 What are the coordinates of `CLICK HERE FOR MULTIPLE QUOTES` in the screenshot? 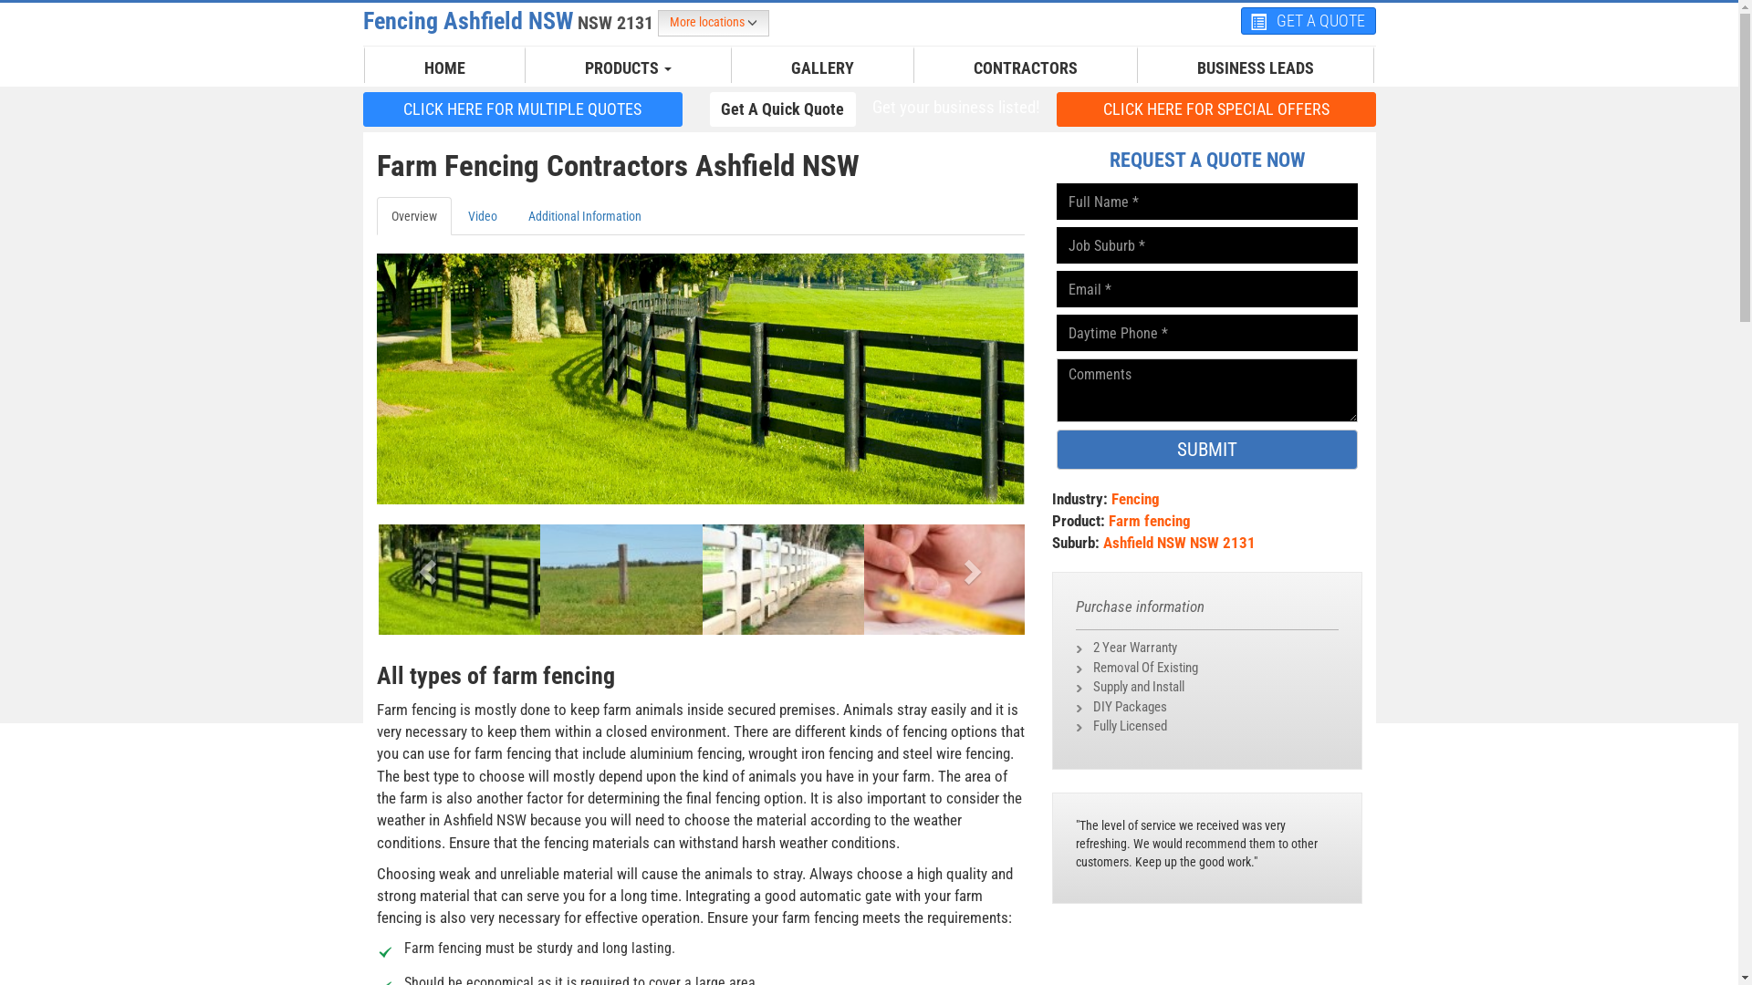 It's located at (523, 109).